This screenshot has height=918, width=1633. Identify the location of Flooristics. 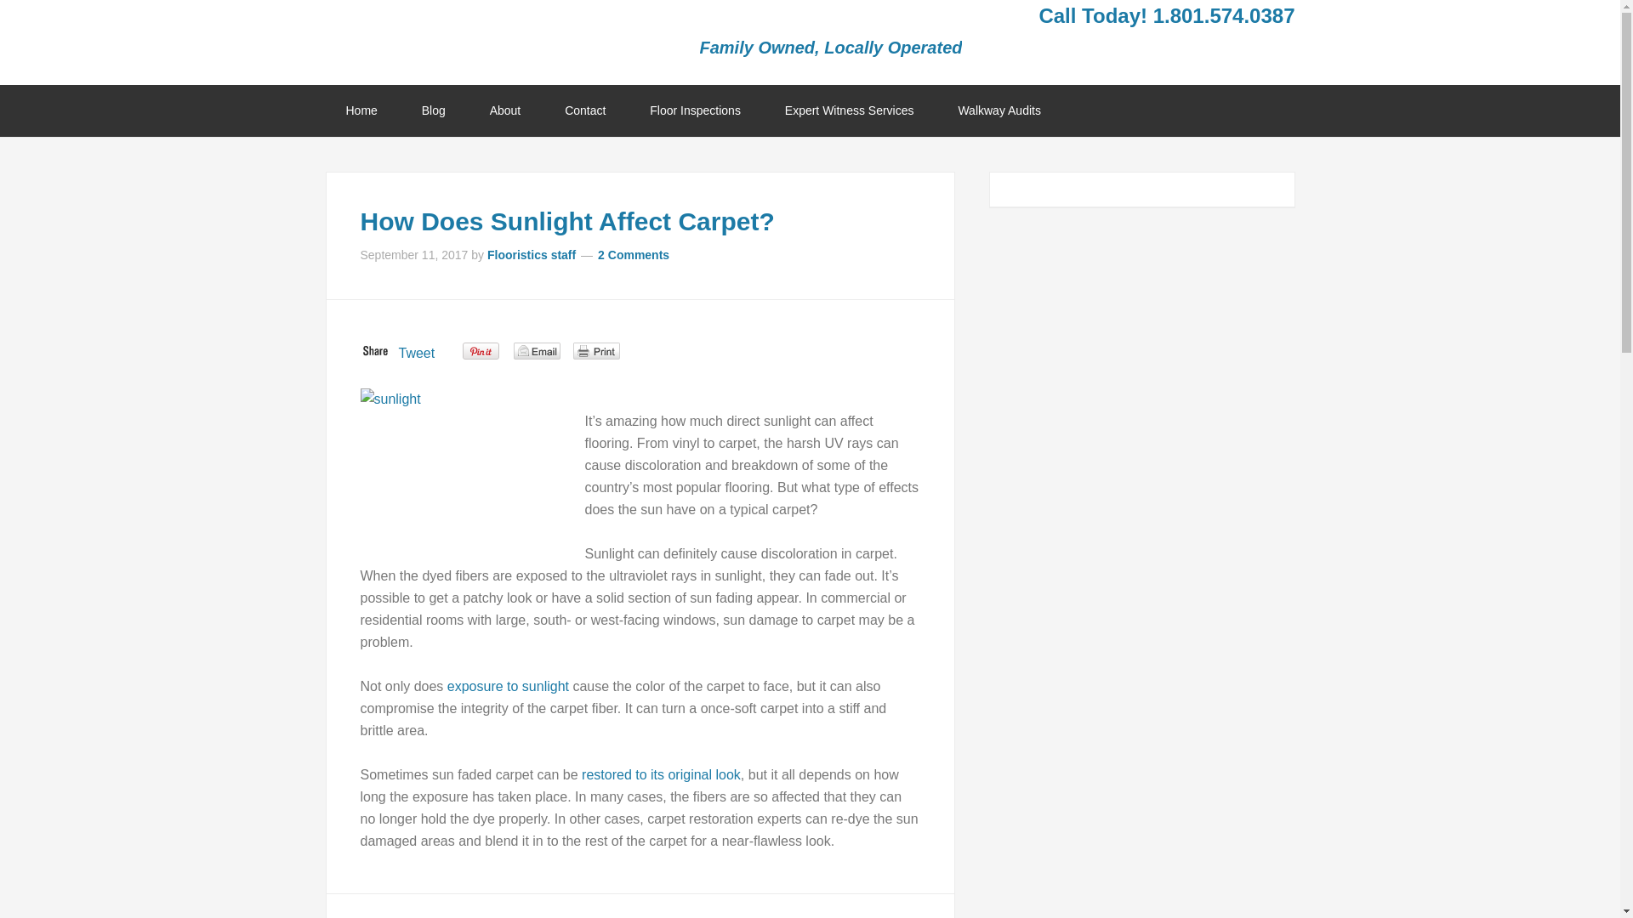
(461, 38).